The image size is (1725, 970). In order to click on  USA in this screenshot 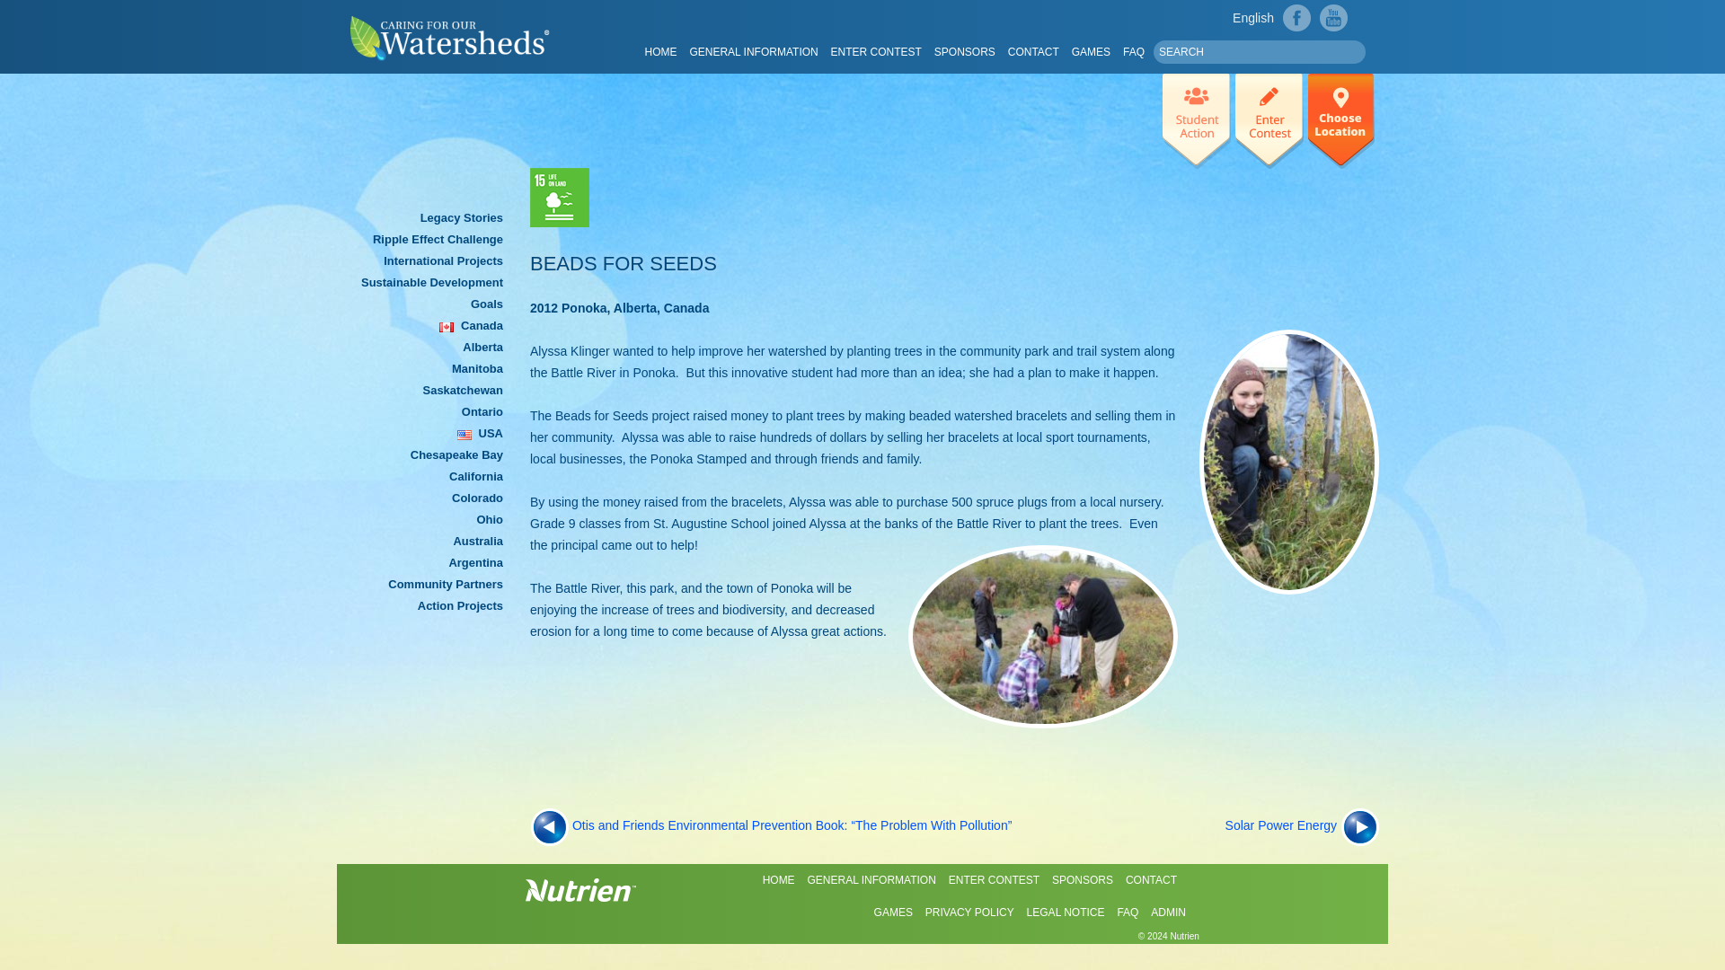, I will do `click(489, 433)`.